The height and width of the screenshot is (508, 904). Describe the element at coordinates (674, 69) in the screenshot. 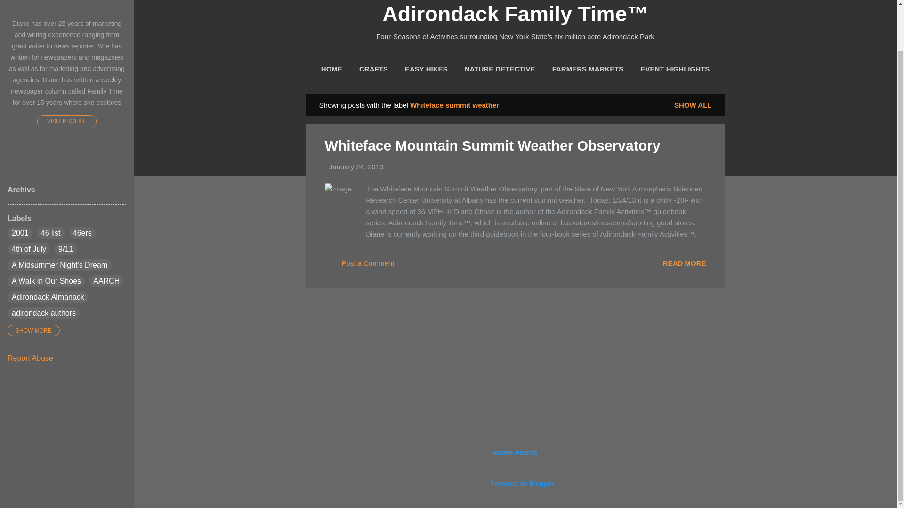

I see `EVENT HIGHLIGHTS` at that location.